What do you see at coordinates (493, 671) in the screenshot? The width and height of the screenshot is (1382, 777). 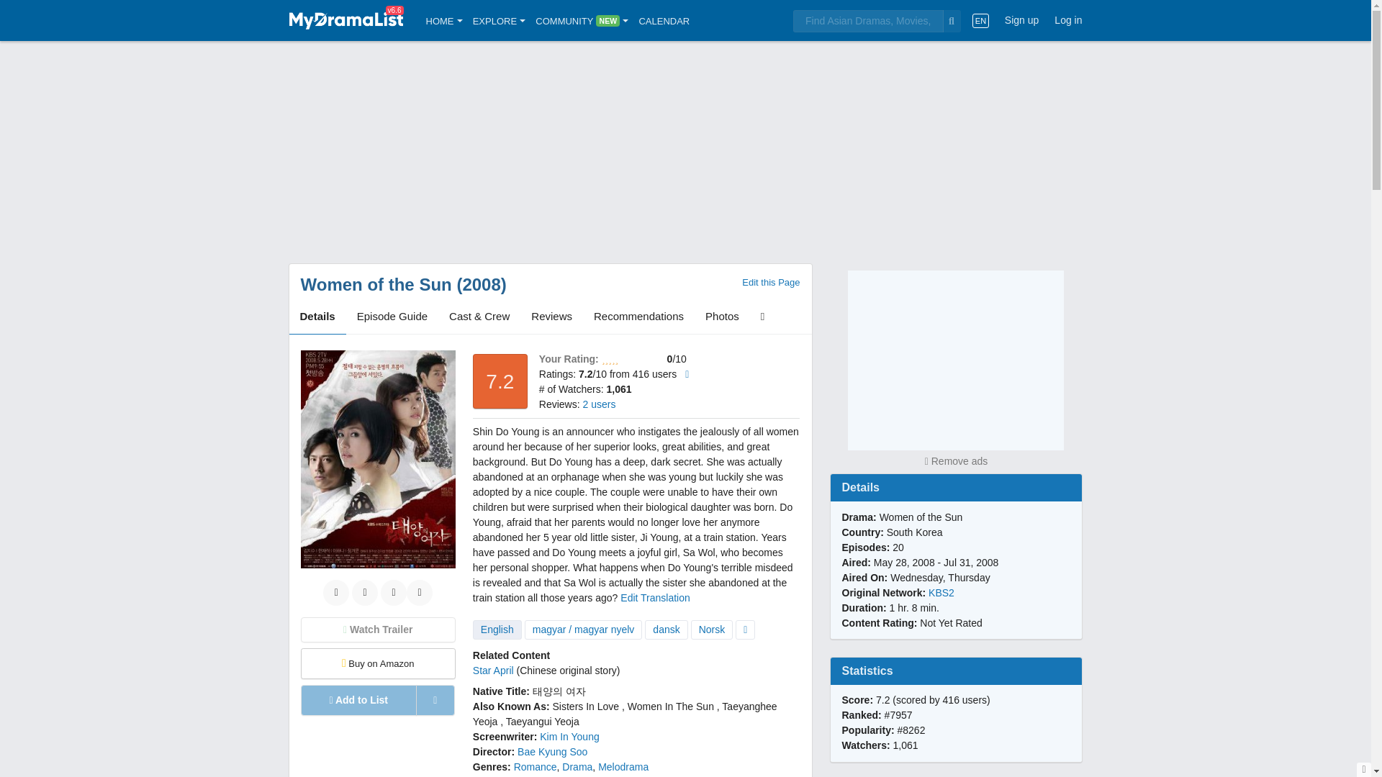 I see `Star April` at bounding box center [493, 671].